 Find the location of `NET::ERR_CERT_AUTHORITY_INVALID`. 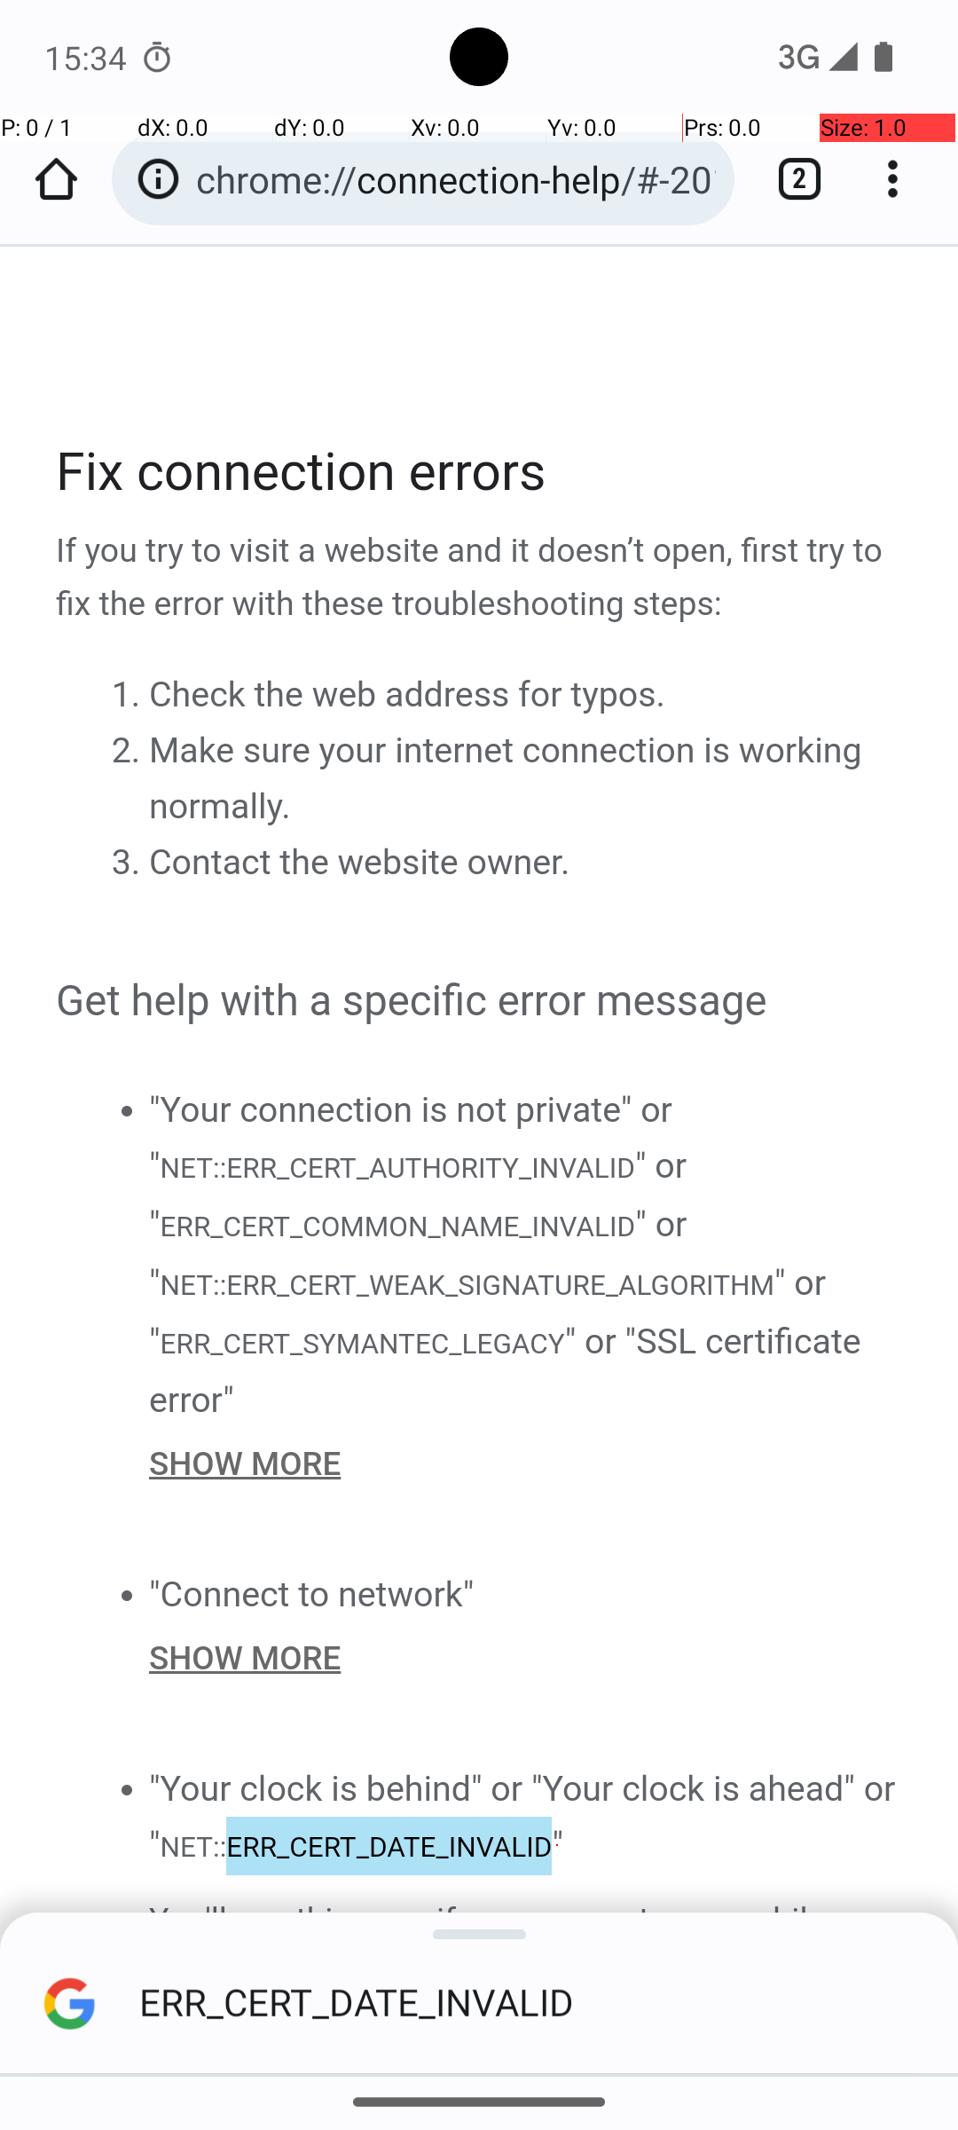

NET::ERR_CERT_AUTHORITY_INVALID is located at coordinates (397, 1169).